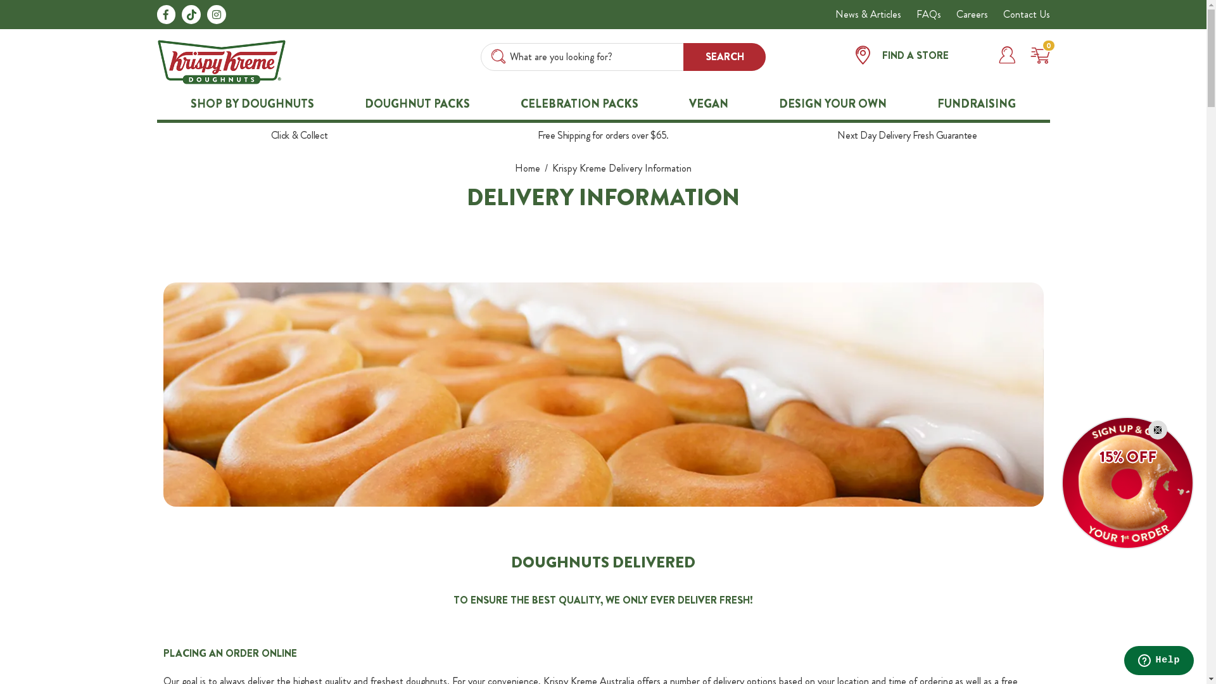 The height and width of the screenshot is (684, 1216). I want to click on Next Day Delivery Fresh Guarantee, so click(907, 136).